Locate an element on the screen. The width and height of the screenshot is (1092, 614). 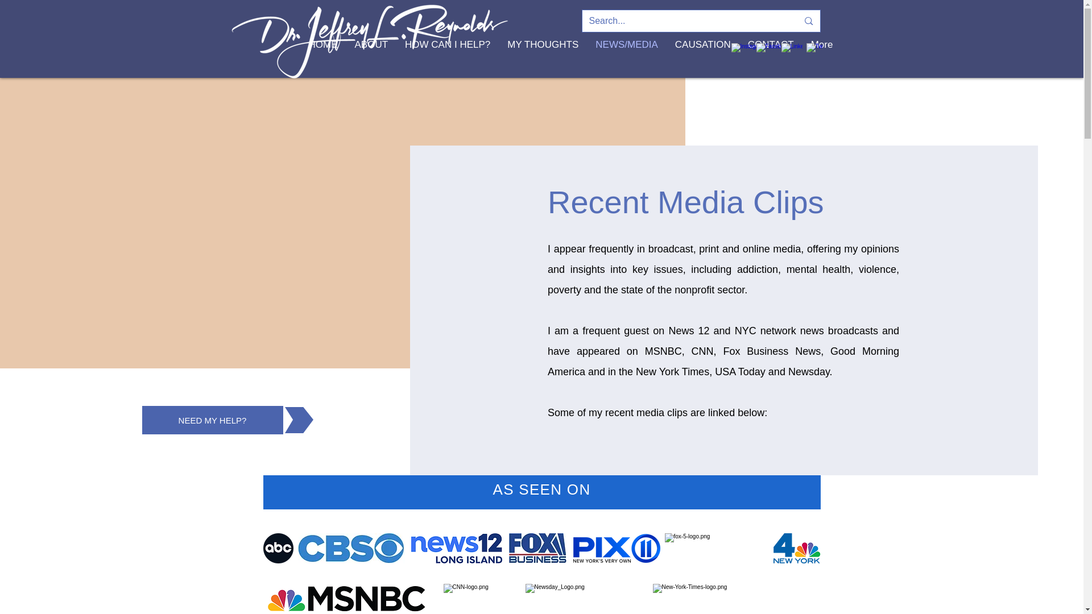
MY THOUGHTS is located at coordinates (543, 63).